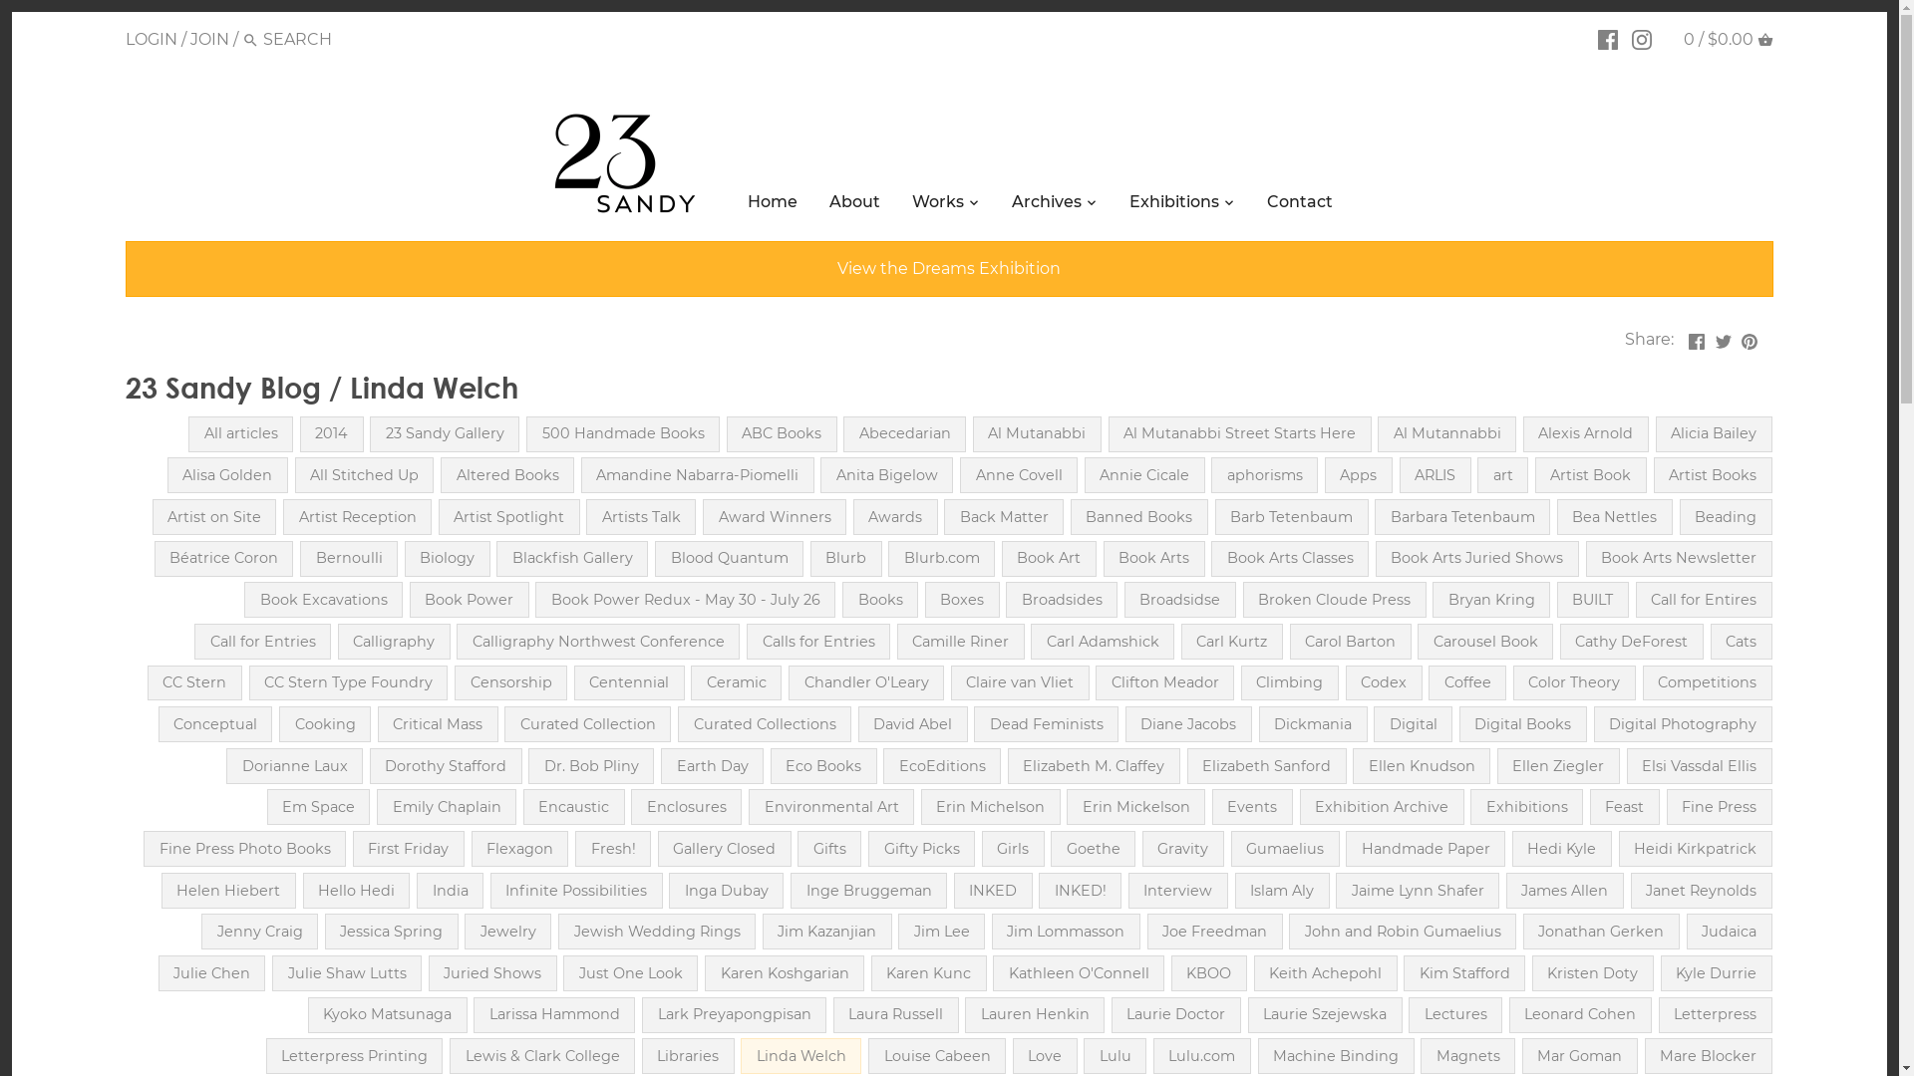 The height and width of the screenshot is (1076, 1914). What do you see at coordinates (1037, 434) in the screenshot?
I see `Al Mutanabbi` at bounding box center [1037, 434].